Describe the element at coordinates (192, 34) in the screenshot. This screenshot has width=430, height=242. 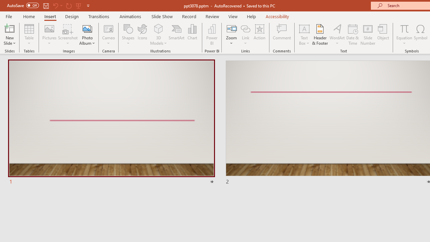
I see `Chart...` at that location.